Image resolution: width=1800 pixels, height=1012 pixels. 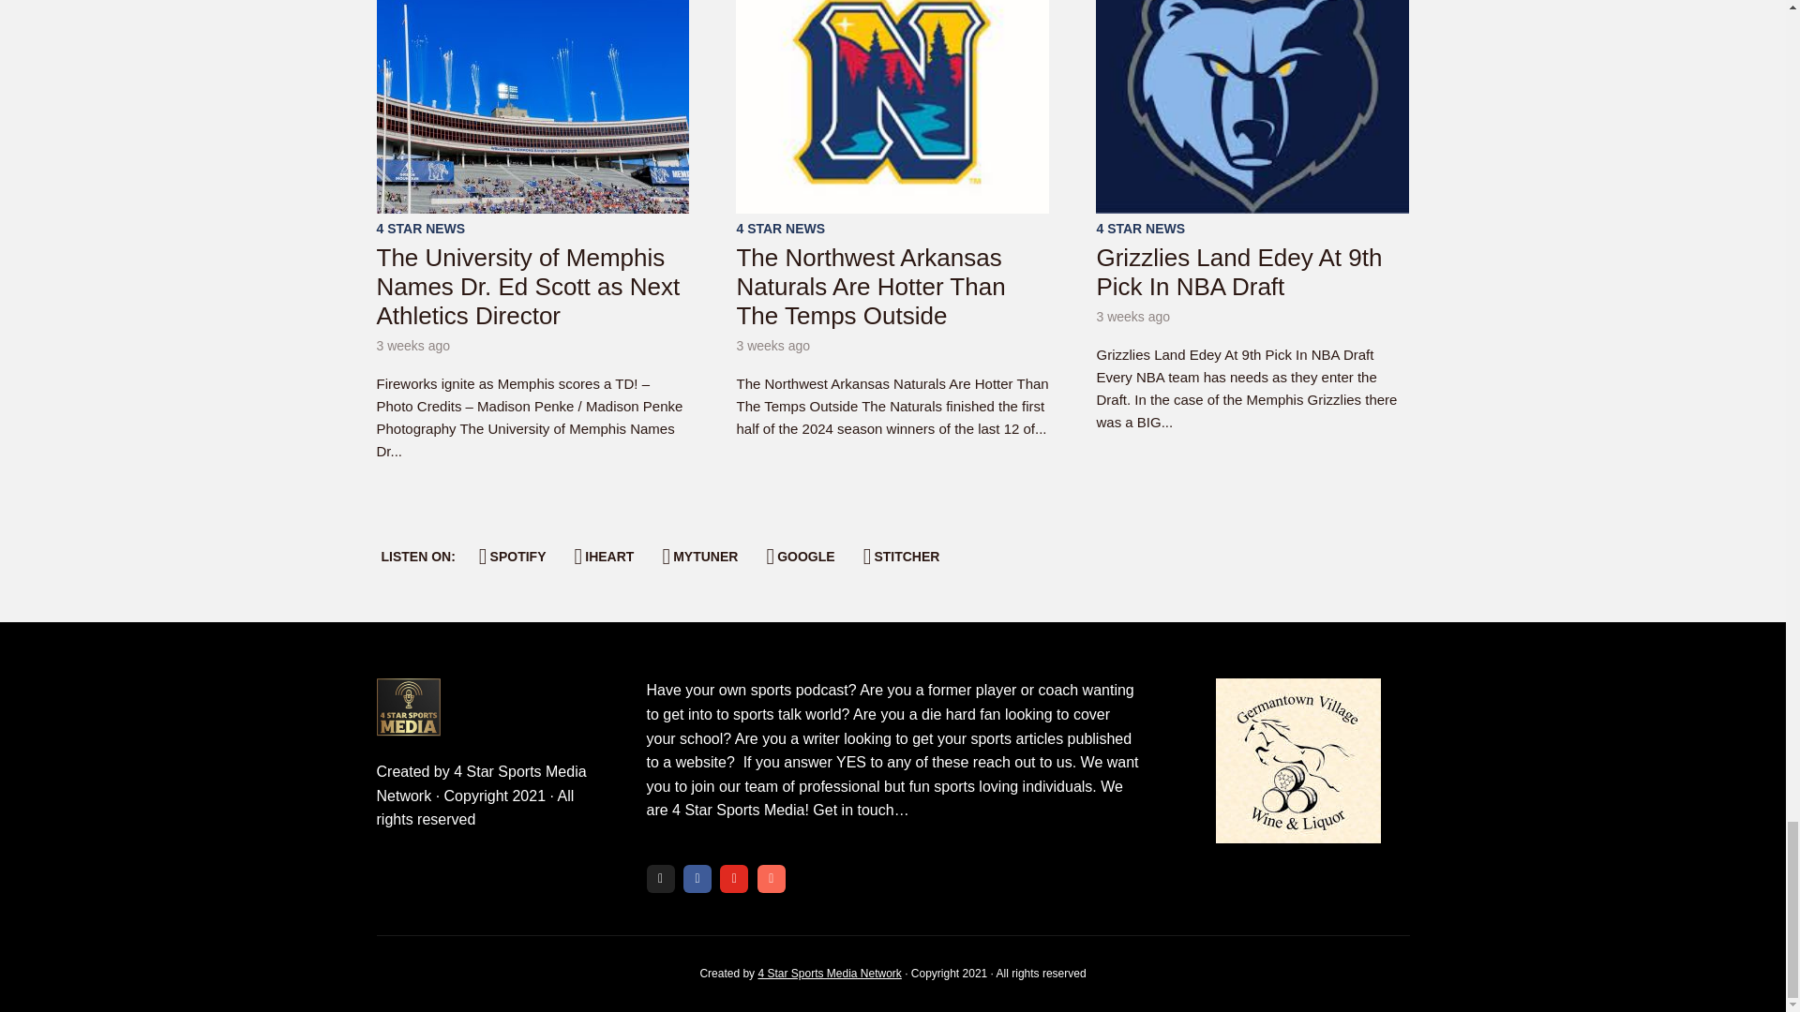 I want to click on YouTube, so click(x=734, y=879).